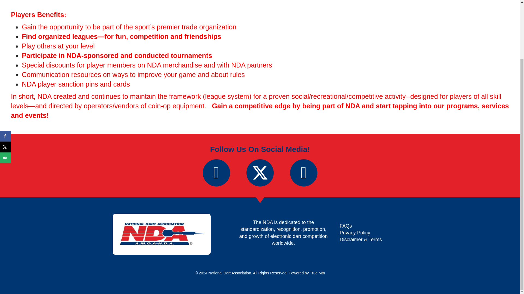  What do you see at coordinates (162, 234) in the screenshot?
I see `nda darts color logo` at bounding box center [162, 234].